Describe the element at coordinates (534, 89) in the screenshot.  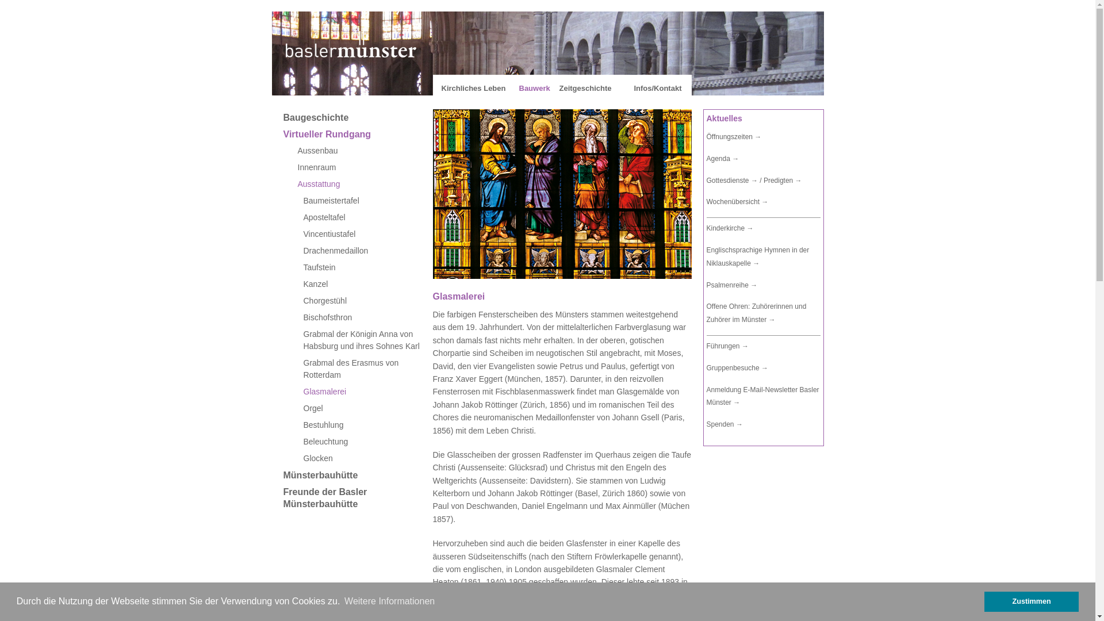
I see `Bauwerk` at that location.